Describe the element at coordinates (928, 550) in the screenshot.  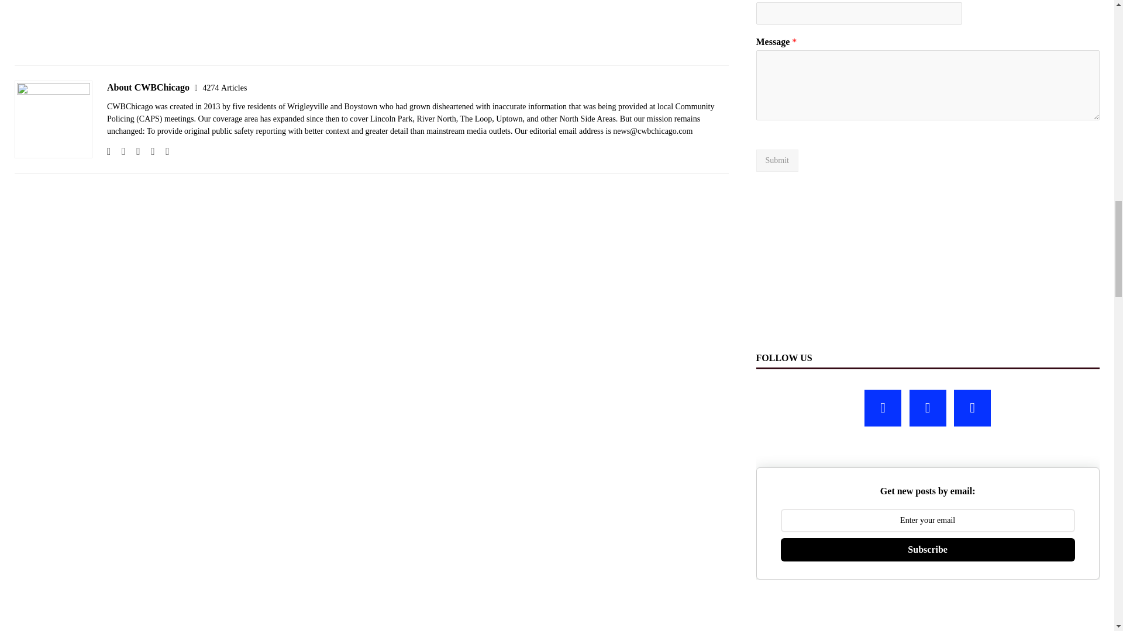
I see `Subscribe` at that location.